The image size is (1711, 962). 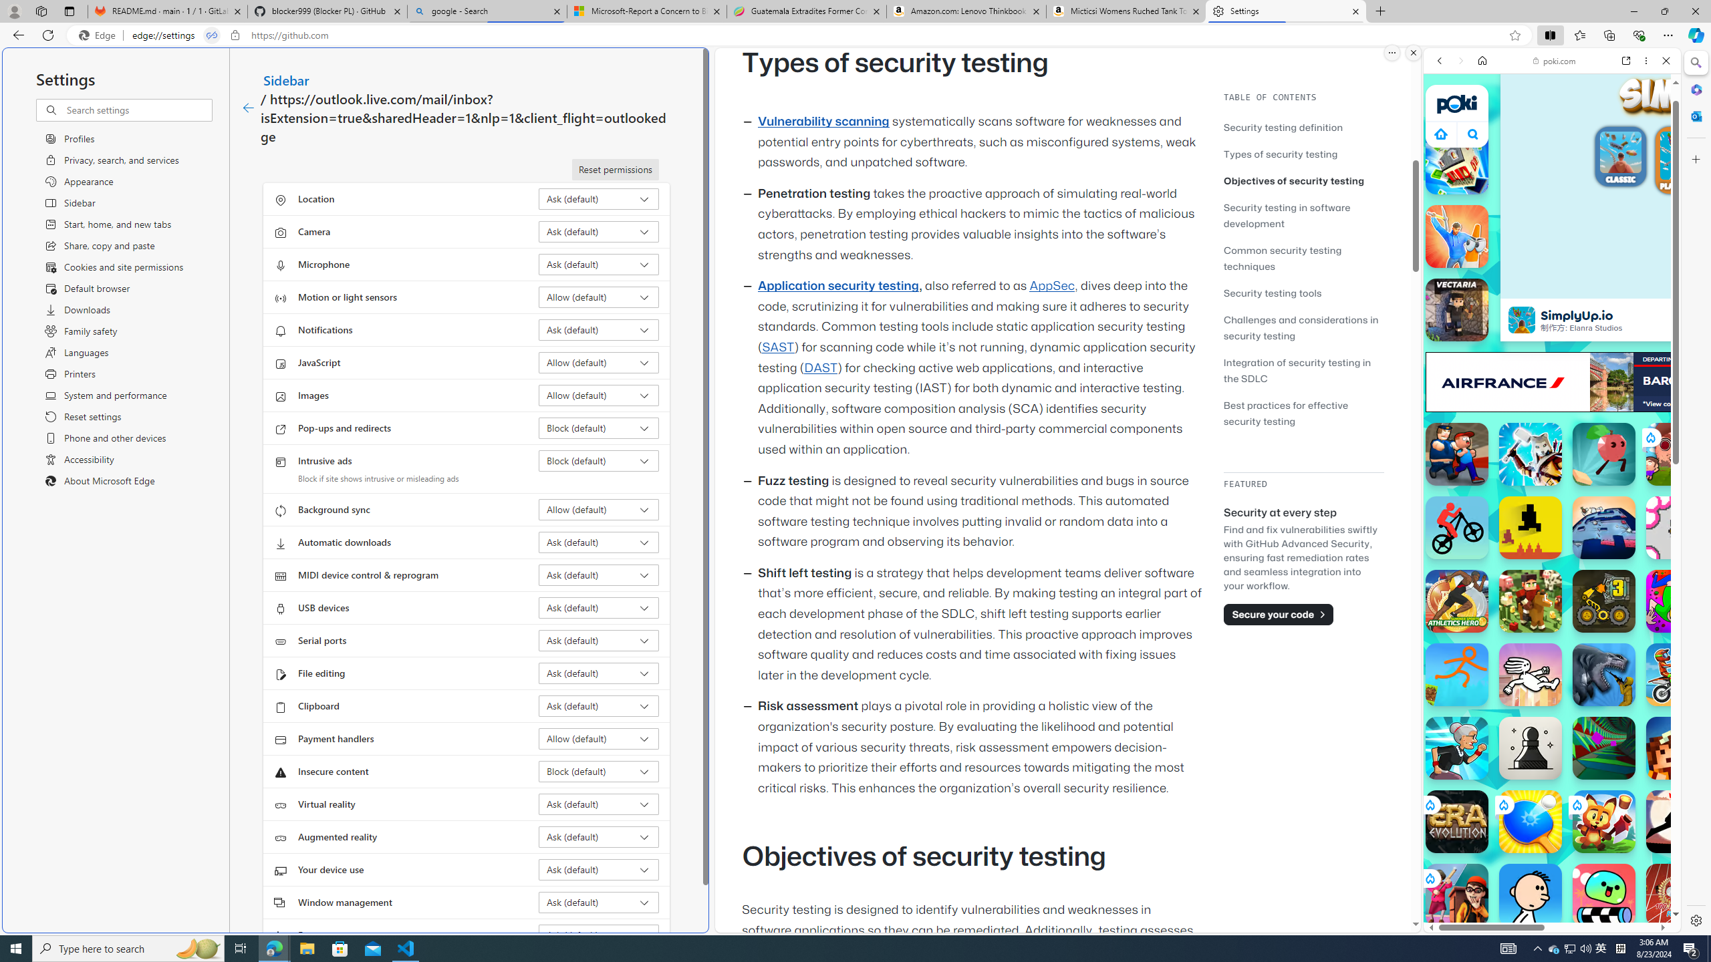 I want to click on IMAGES, so click(x=1484, y=153).